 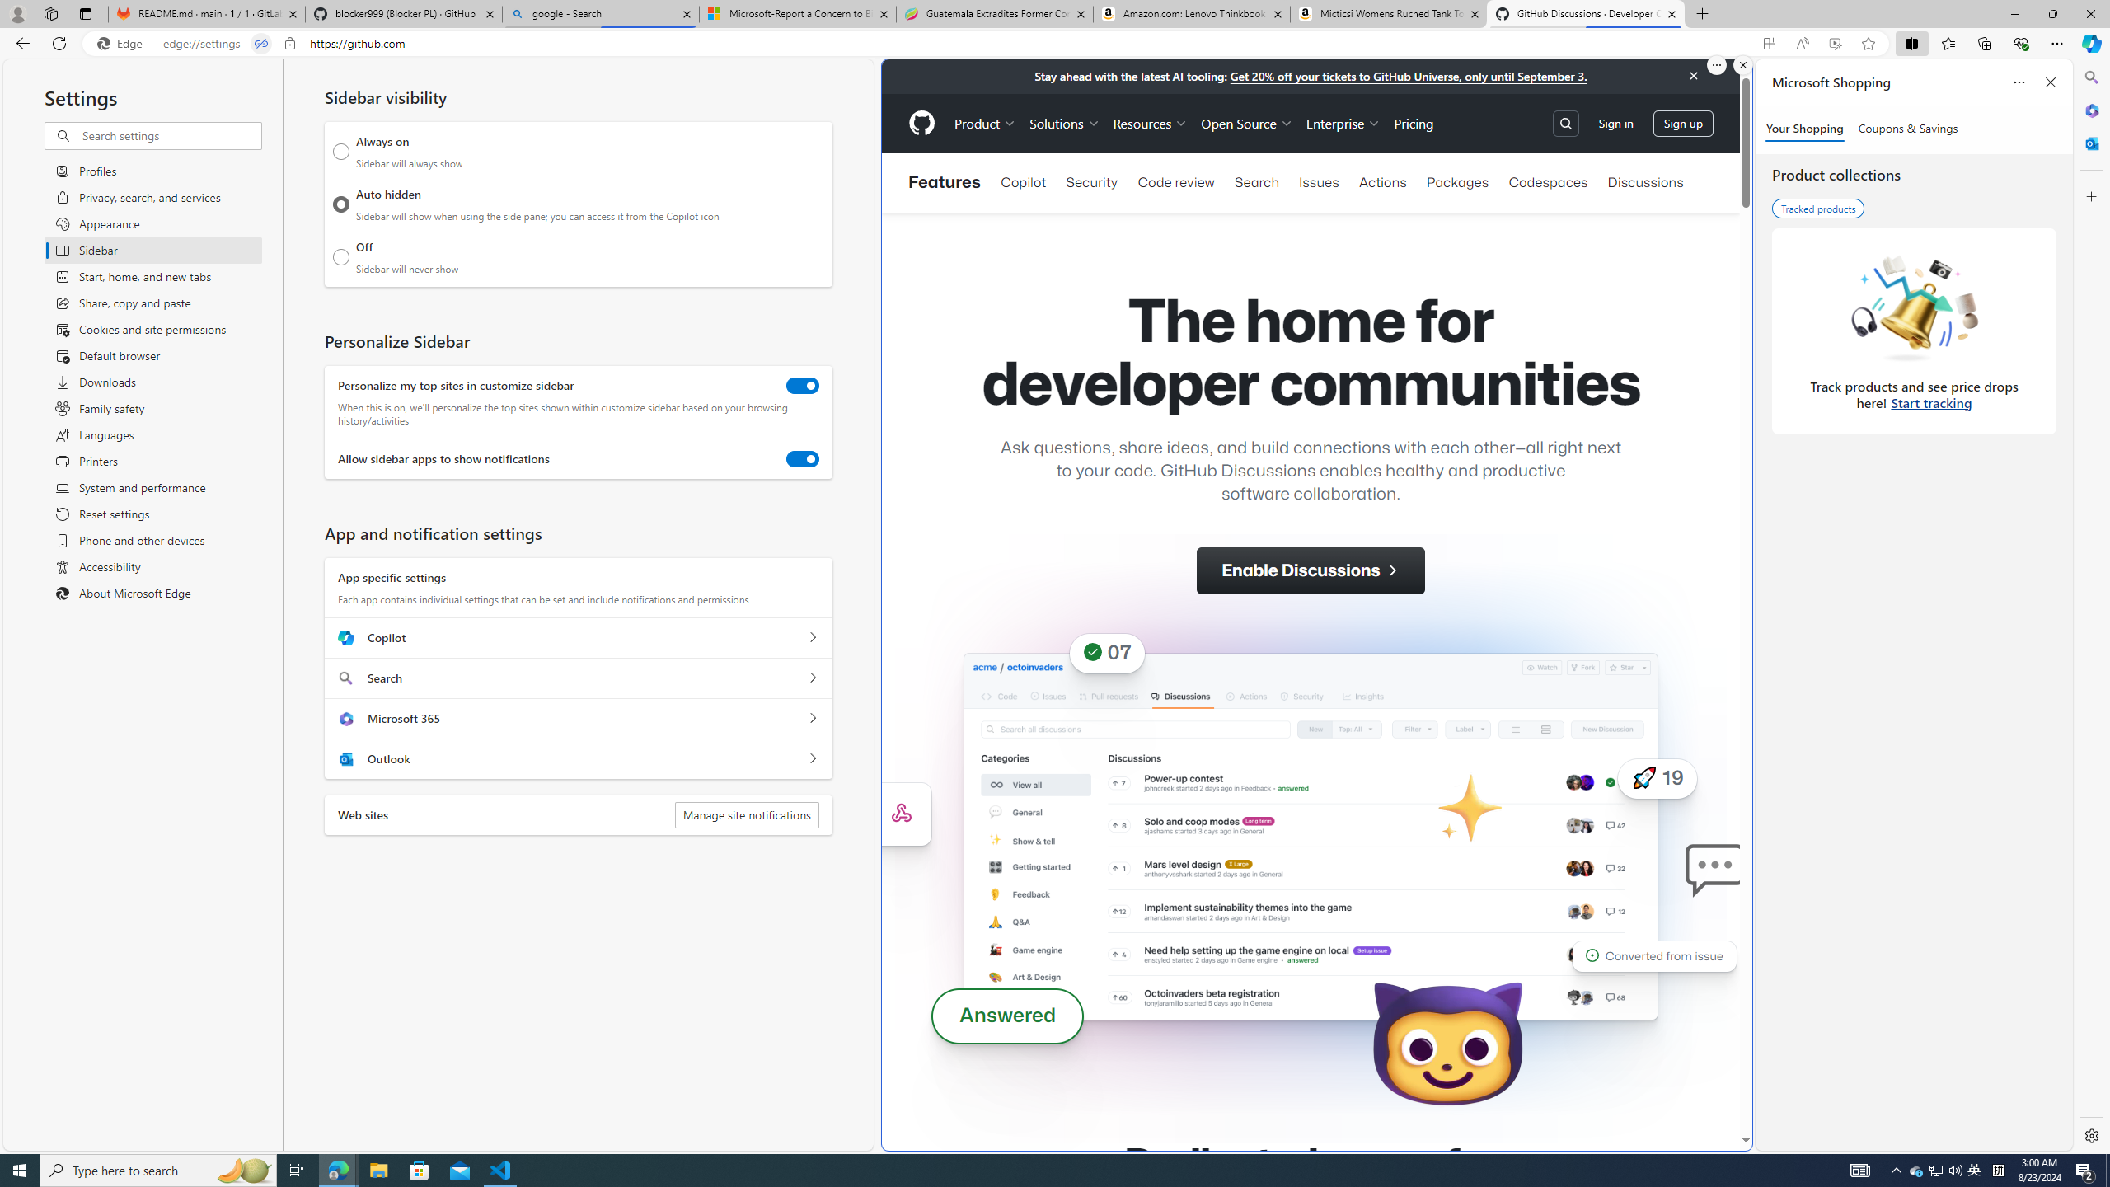 What do you see at coordinates (1311, 570) in the screenshot?
I see `Enable Discussions ` at bounding box center [1311, 570].